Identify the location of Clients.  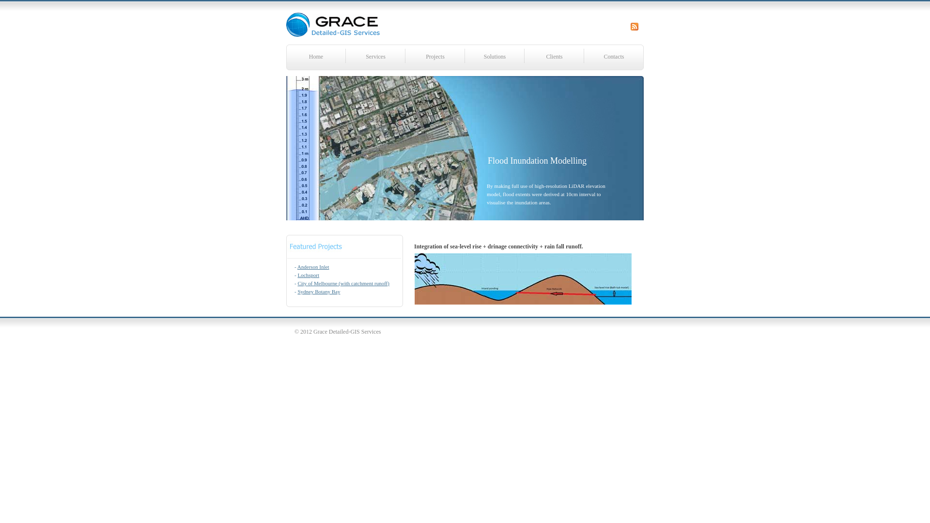
(554, 56).